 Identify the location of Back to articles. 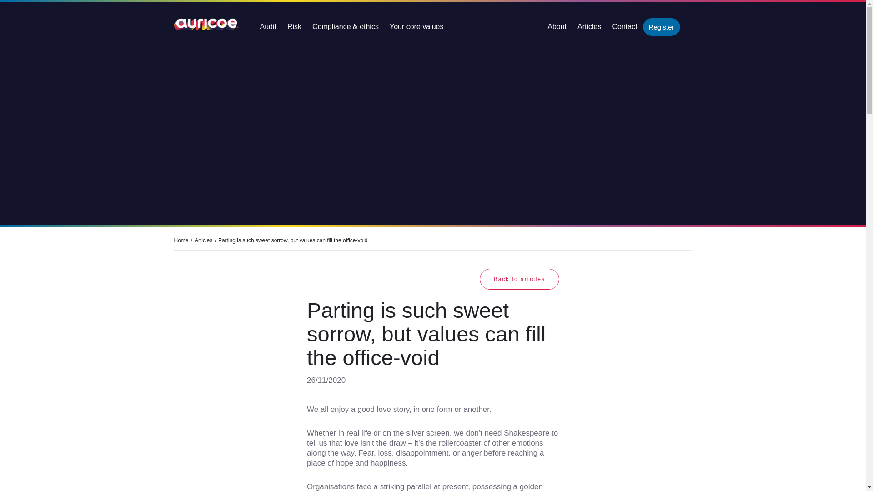
(519, 279).